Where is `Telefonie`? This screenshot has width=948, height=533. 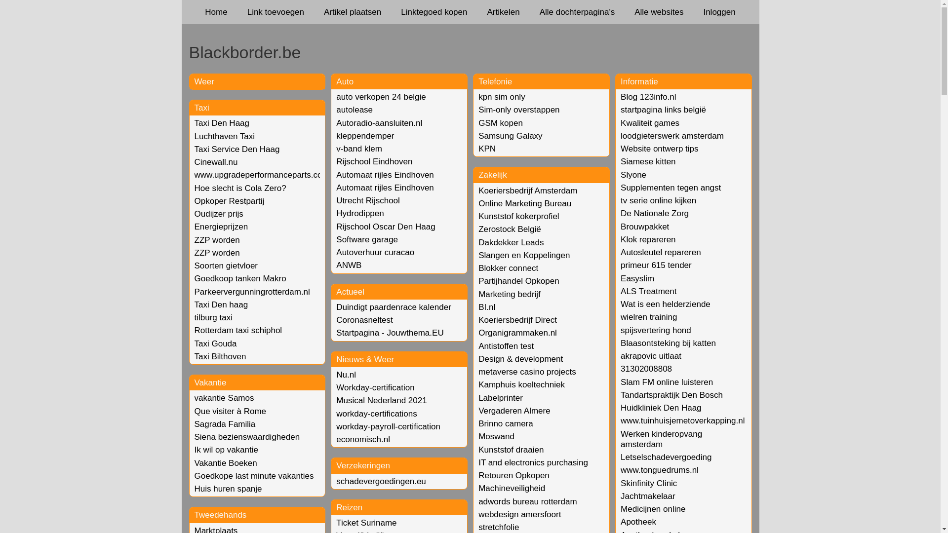 Telefonie is located at coordinates (495, 81).